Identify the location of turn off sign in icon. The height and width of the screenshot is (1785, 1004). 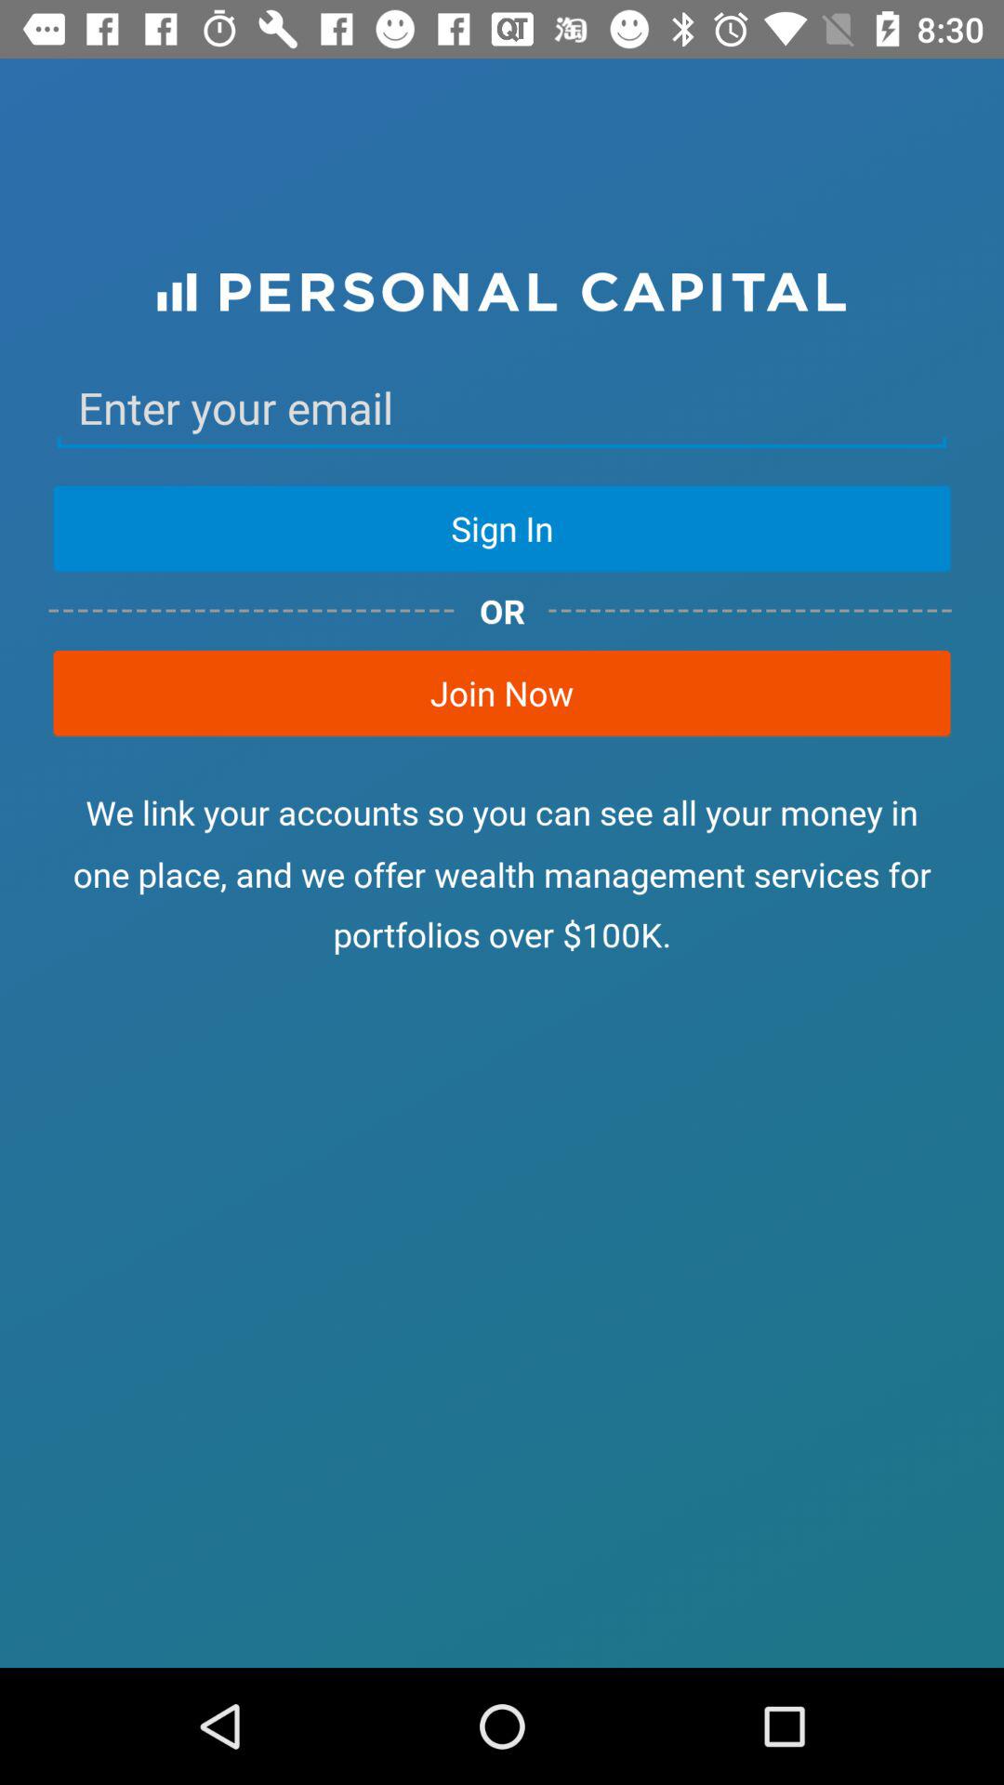
(502, 528).